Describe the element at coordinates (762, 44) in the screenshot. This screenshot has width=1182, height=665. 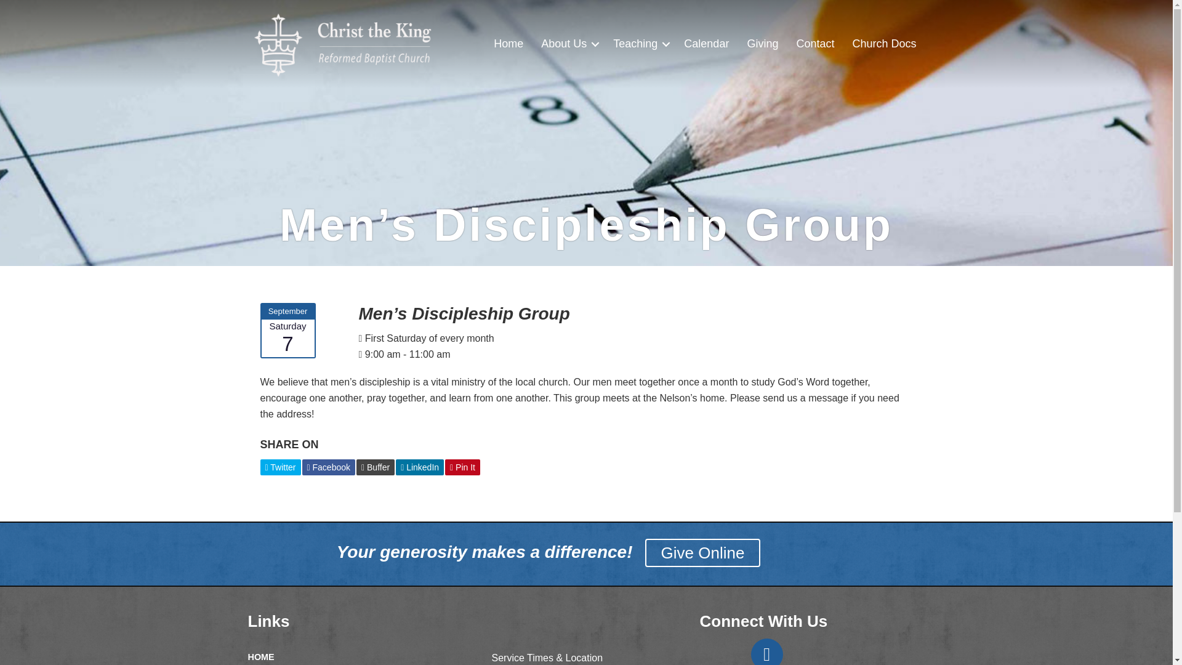
I see `Giving` at that location.